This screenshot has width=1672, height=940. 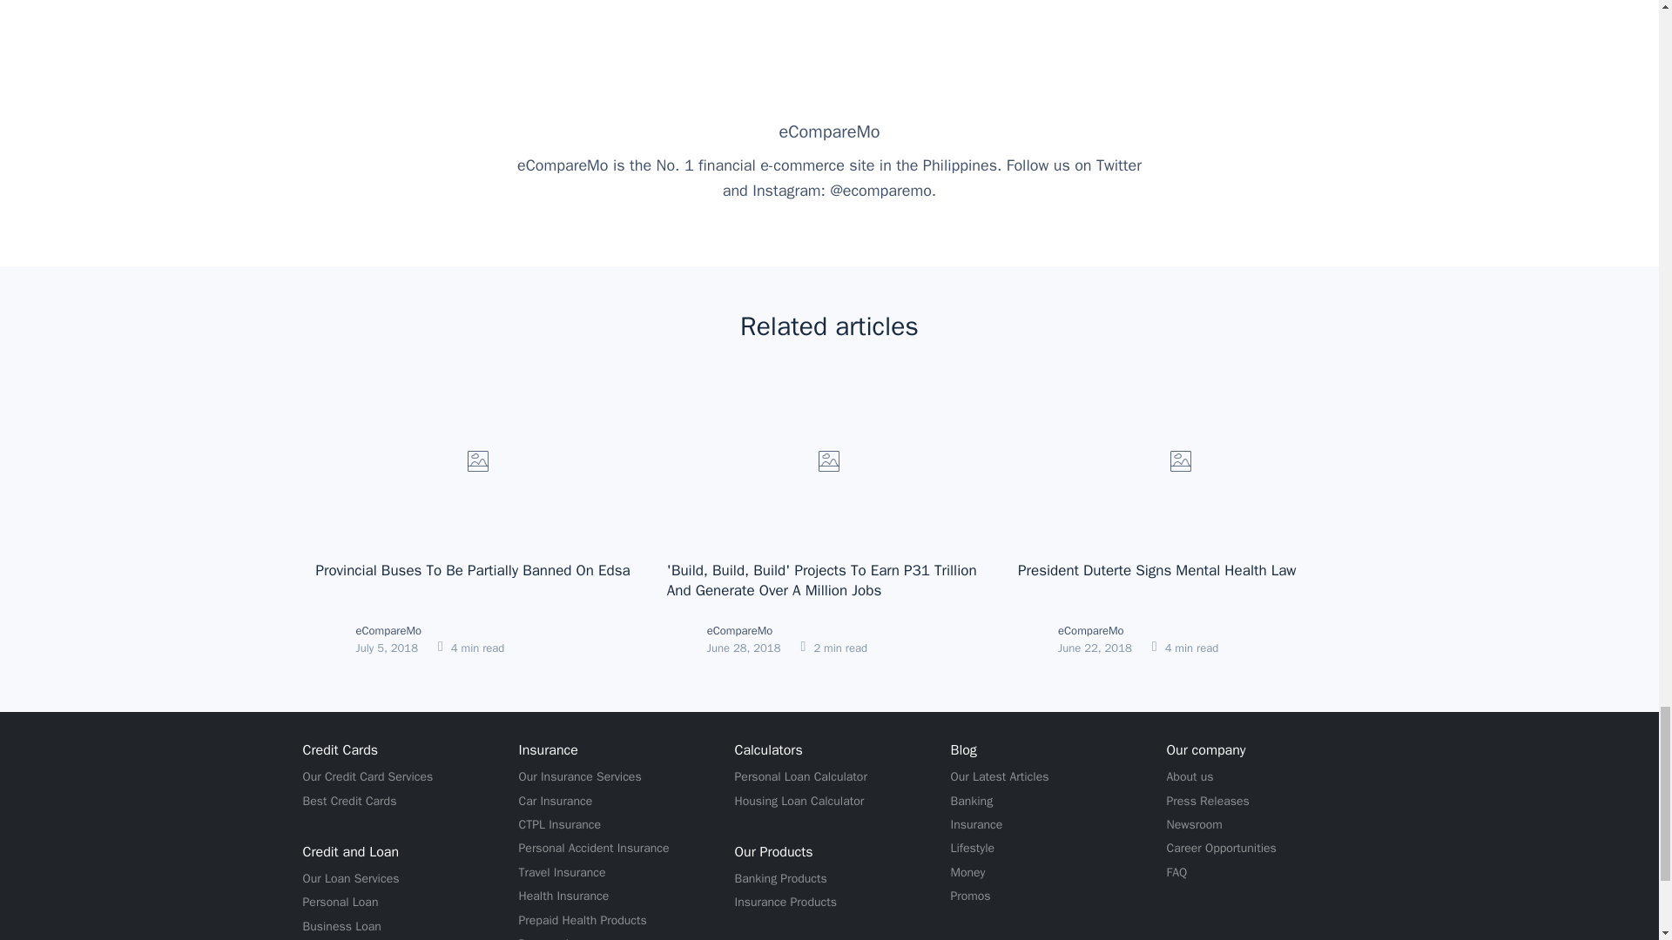 What do you see at coordinates (594, 849) in the screenshot?
I see `Personal Accident Insurance` at bounding box center [594, 849].